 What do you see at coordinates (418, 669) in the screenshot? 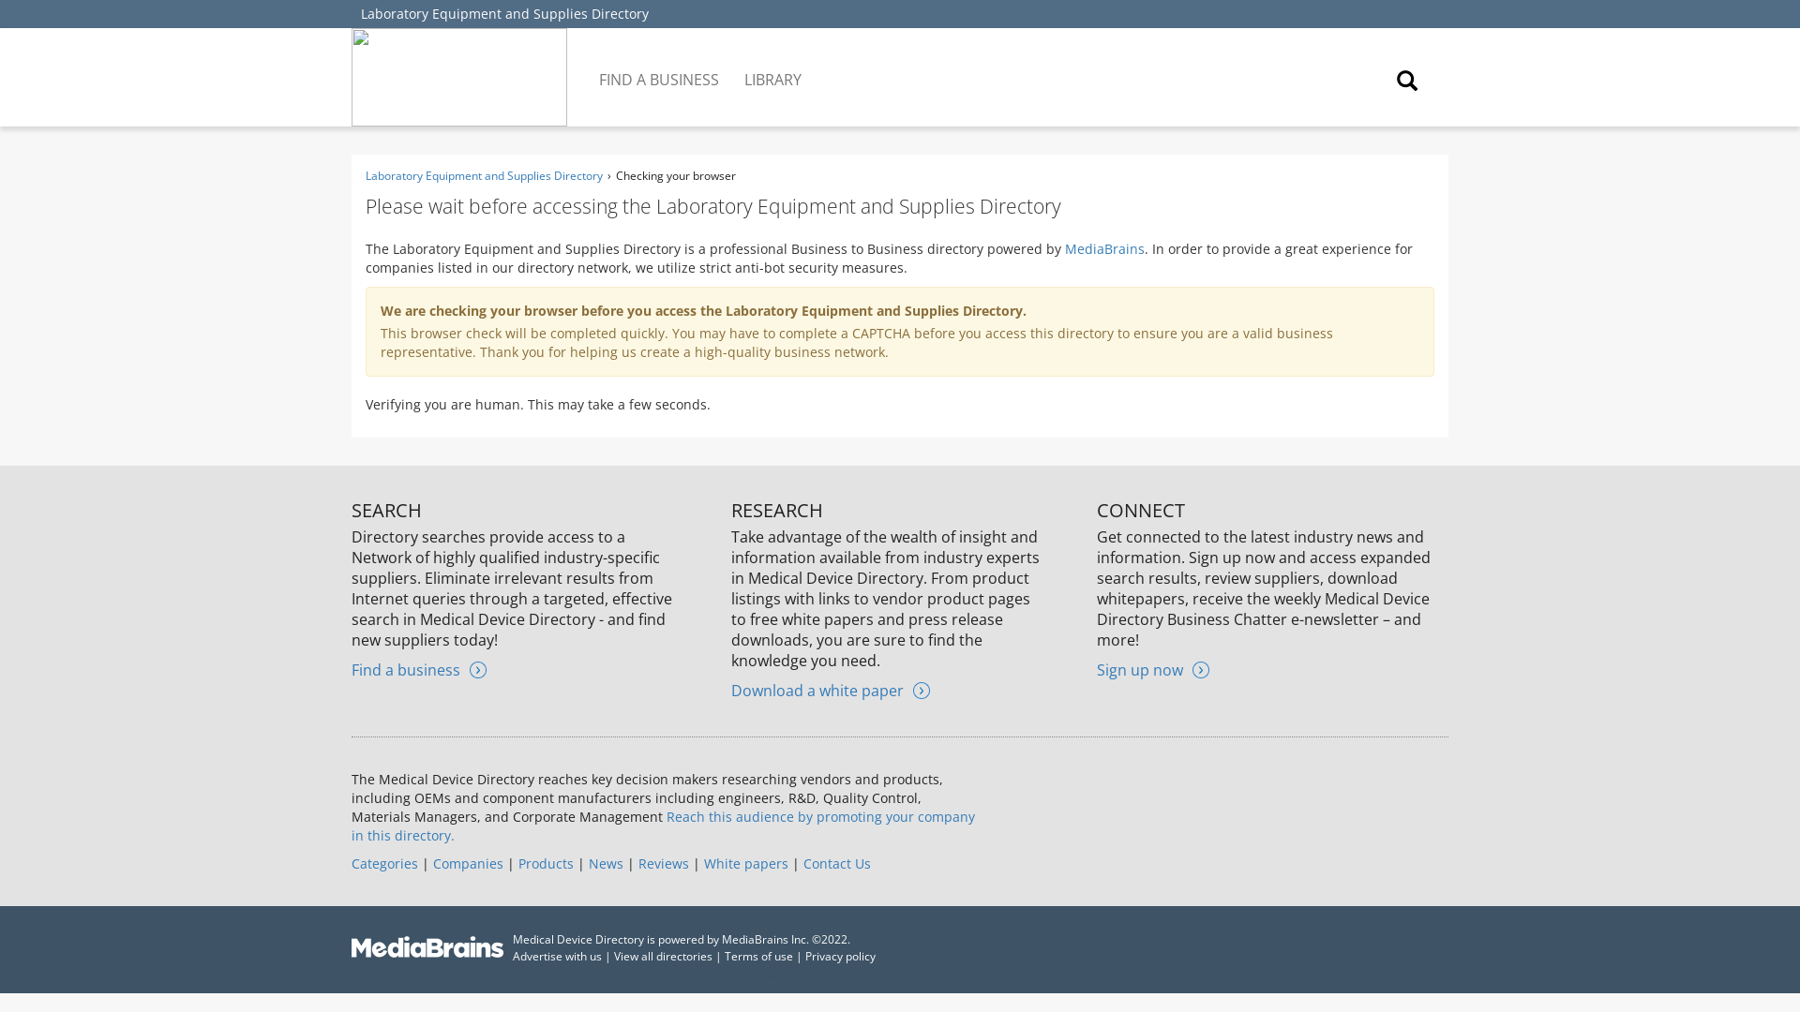
I see `Find a business` at bounding box center [418, 669].